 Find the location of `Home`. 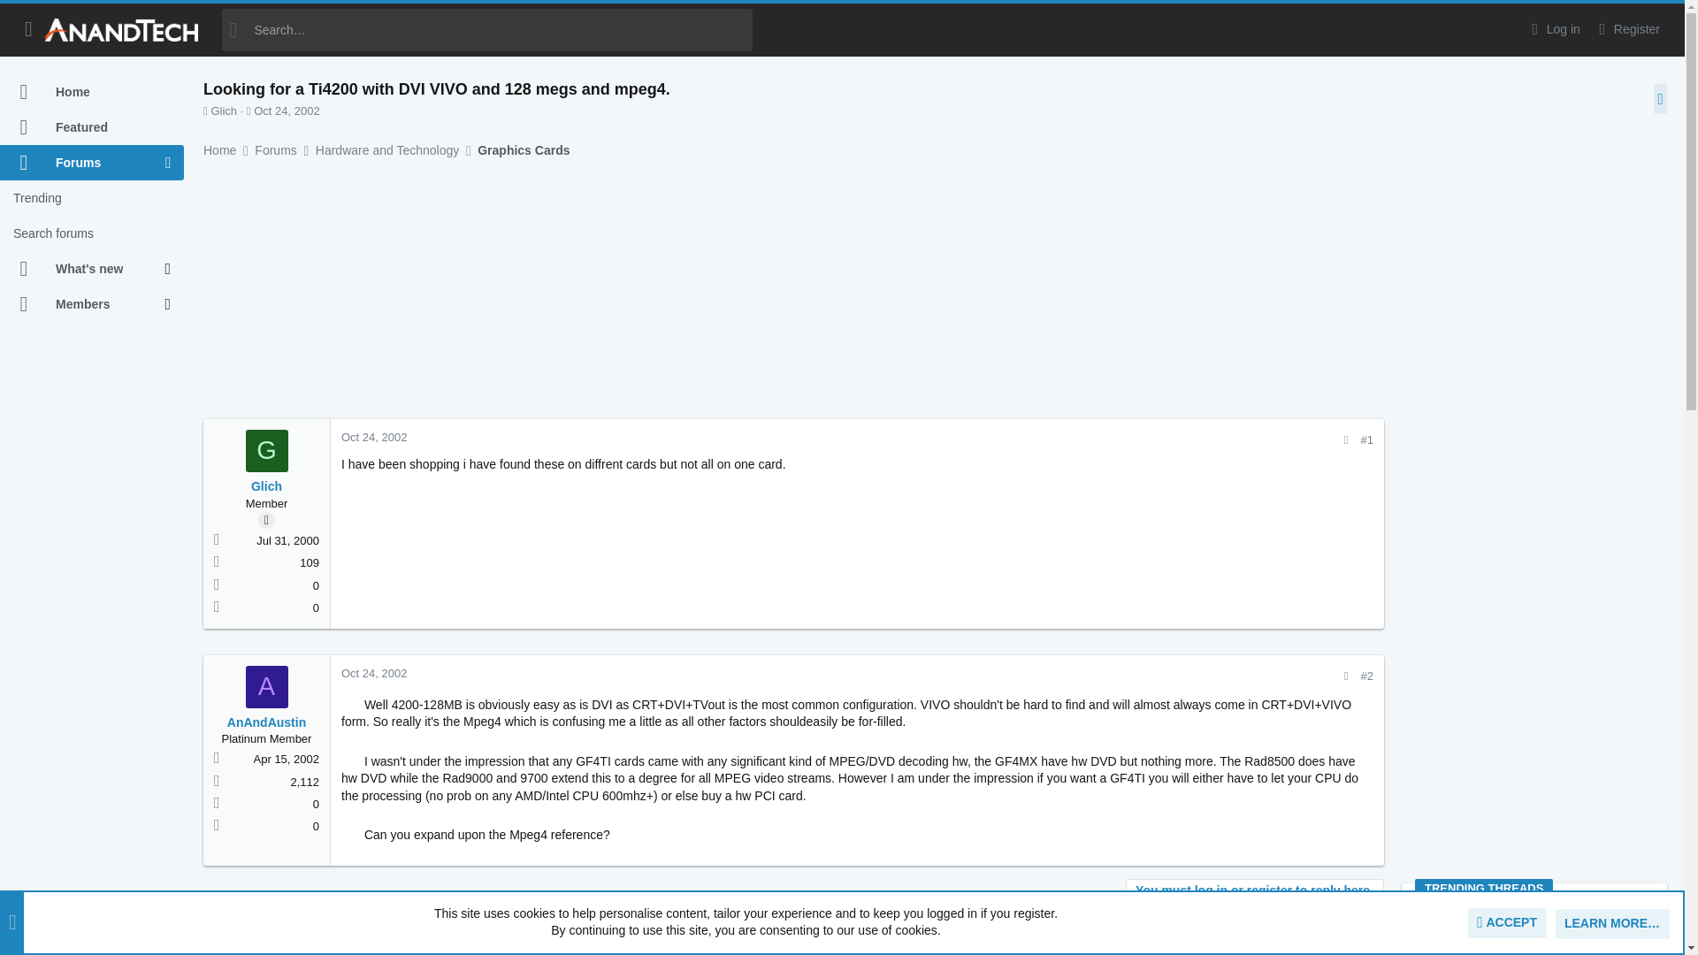

Home is located at coordinates (92, 92).